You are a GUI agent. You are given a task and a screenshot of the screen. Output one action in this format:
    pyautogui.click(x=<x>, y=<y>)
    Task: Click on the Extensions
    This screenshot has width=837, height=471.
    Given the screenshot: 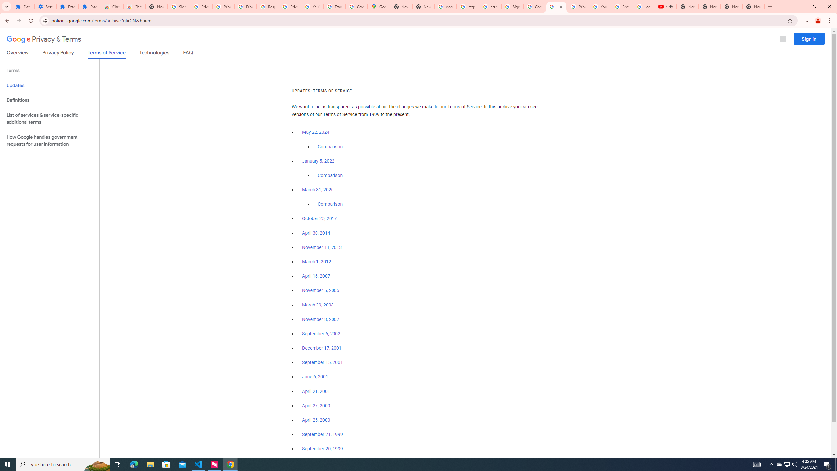 What is the action you would take?
    pyautogui.click(x=67, y=7)
    